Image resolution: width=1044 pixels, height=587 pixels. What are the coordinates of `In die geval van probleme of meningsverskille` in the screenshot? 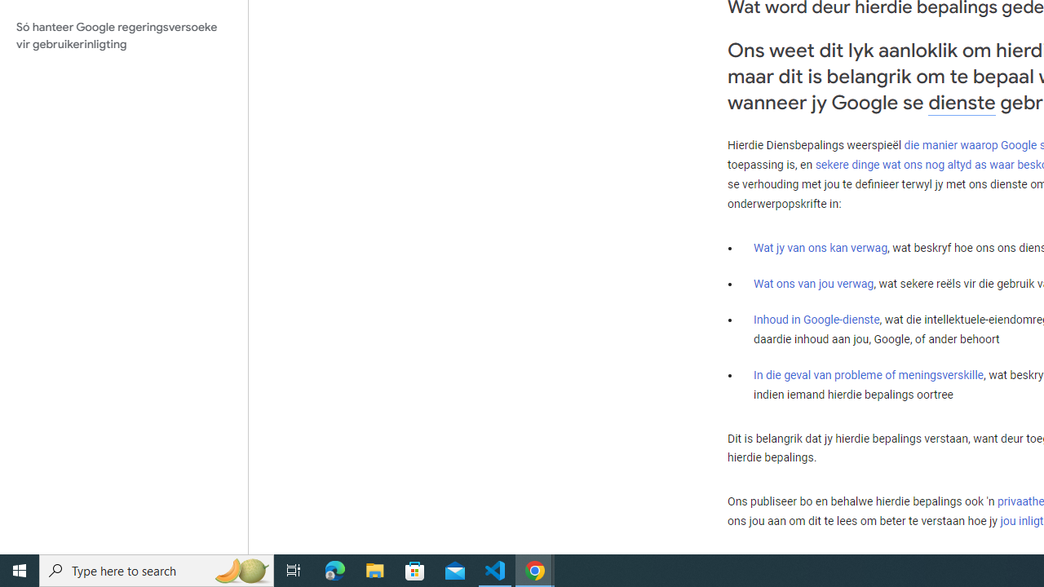 It's located at (868, 374).